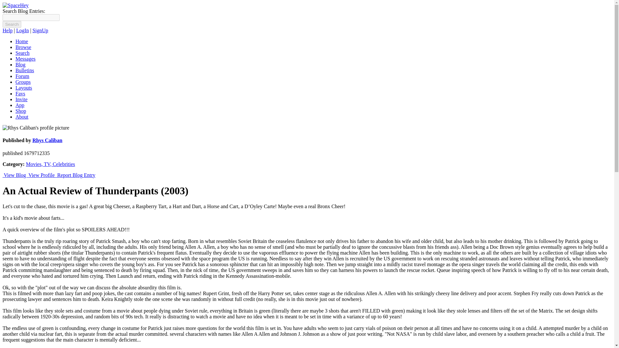 This screenshot has height=348, width=619. I want to click on Search, so click(12, 24).